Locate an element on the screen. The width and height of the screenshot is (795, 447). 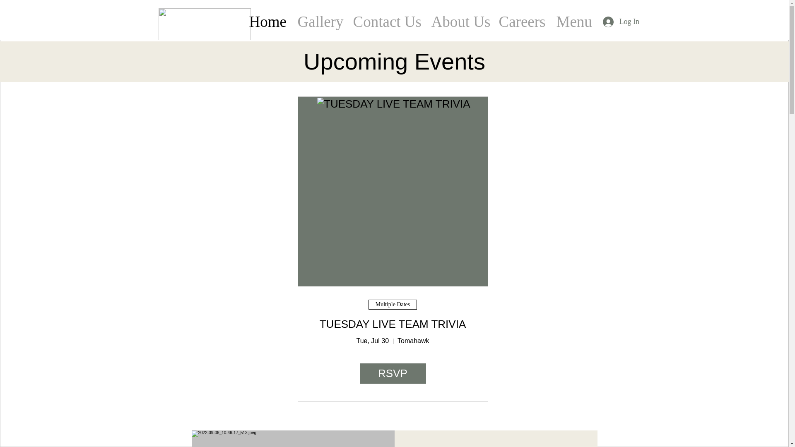
Sideways Logo w llc.jpg is located at coordinates (204, 24).